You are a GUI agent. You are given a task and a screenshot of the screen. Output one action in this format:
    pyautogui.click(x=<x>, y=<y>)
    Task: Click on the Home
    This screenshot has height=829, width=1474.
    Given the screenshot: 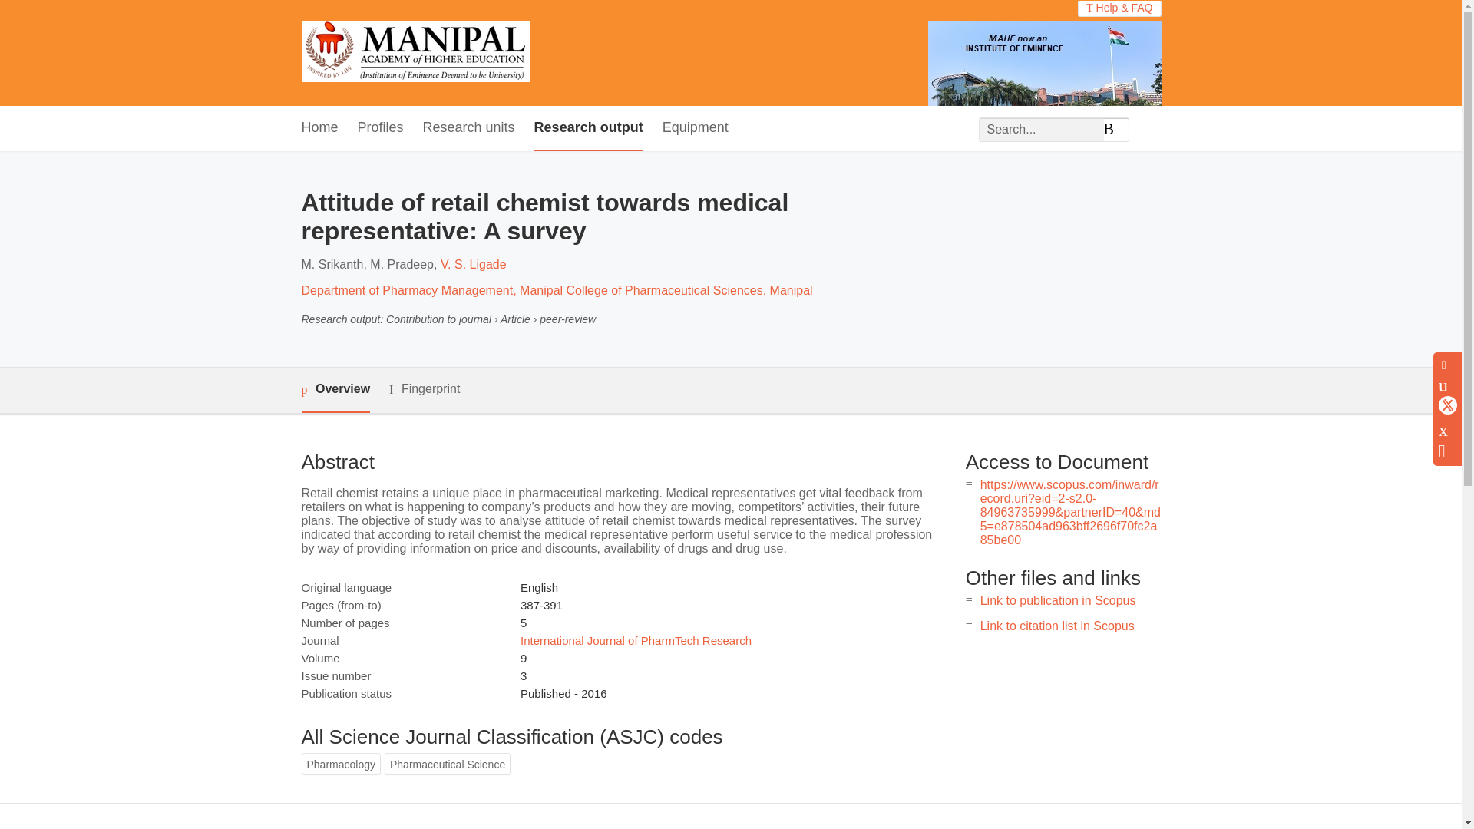 What is the action you would take?
    pyautogui.click(x=319, y=128)
    